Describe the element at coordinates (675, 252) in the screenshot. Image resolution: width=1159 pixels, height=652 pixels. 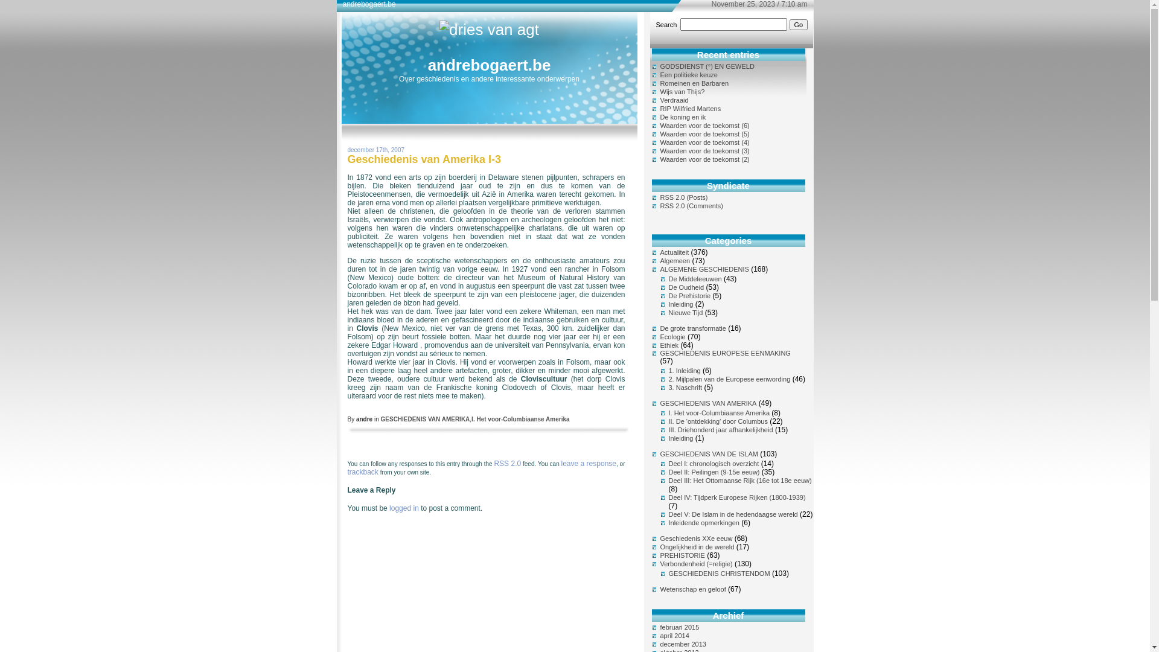
I see `Actualiteit` at that location.